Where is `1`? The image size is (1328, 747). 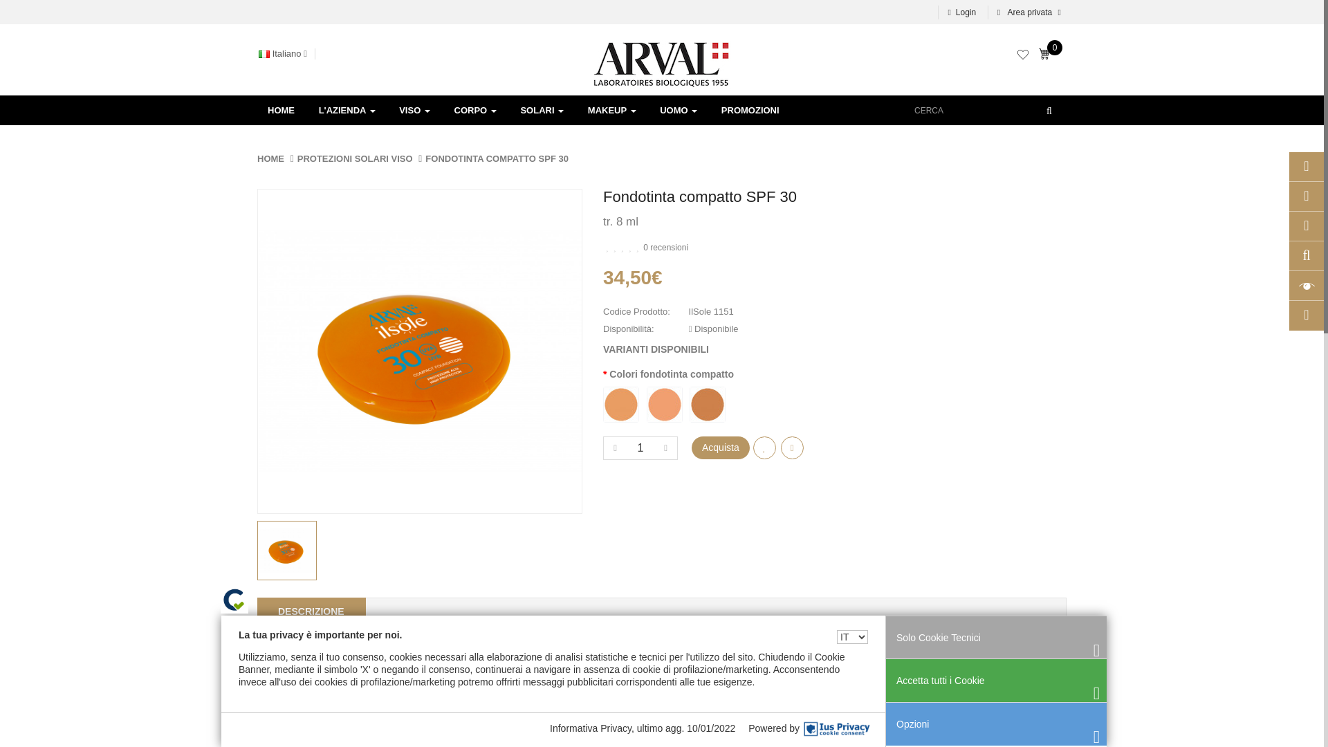
1 is located at coordinates (640, 448).